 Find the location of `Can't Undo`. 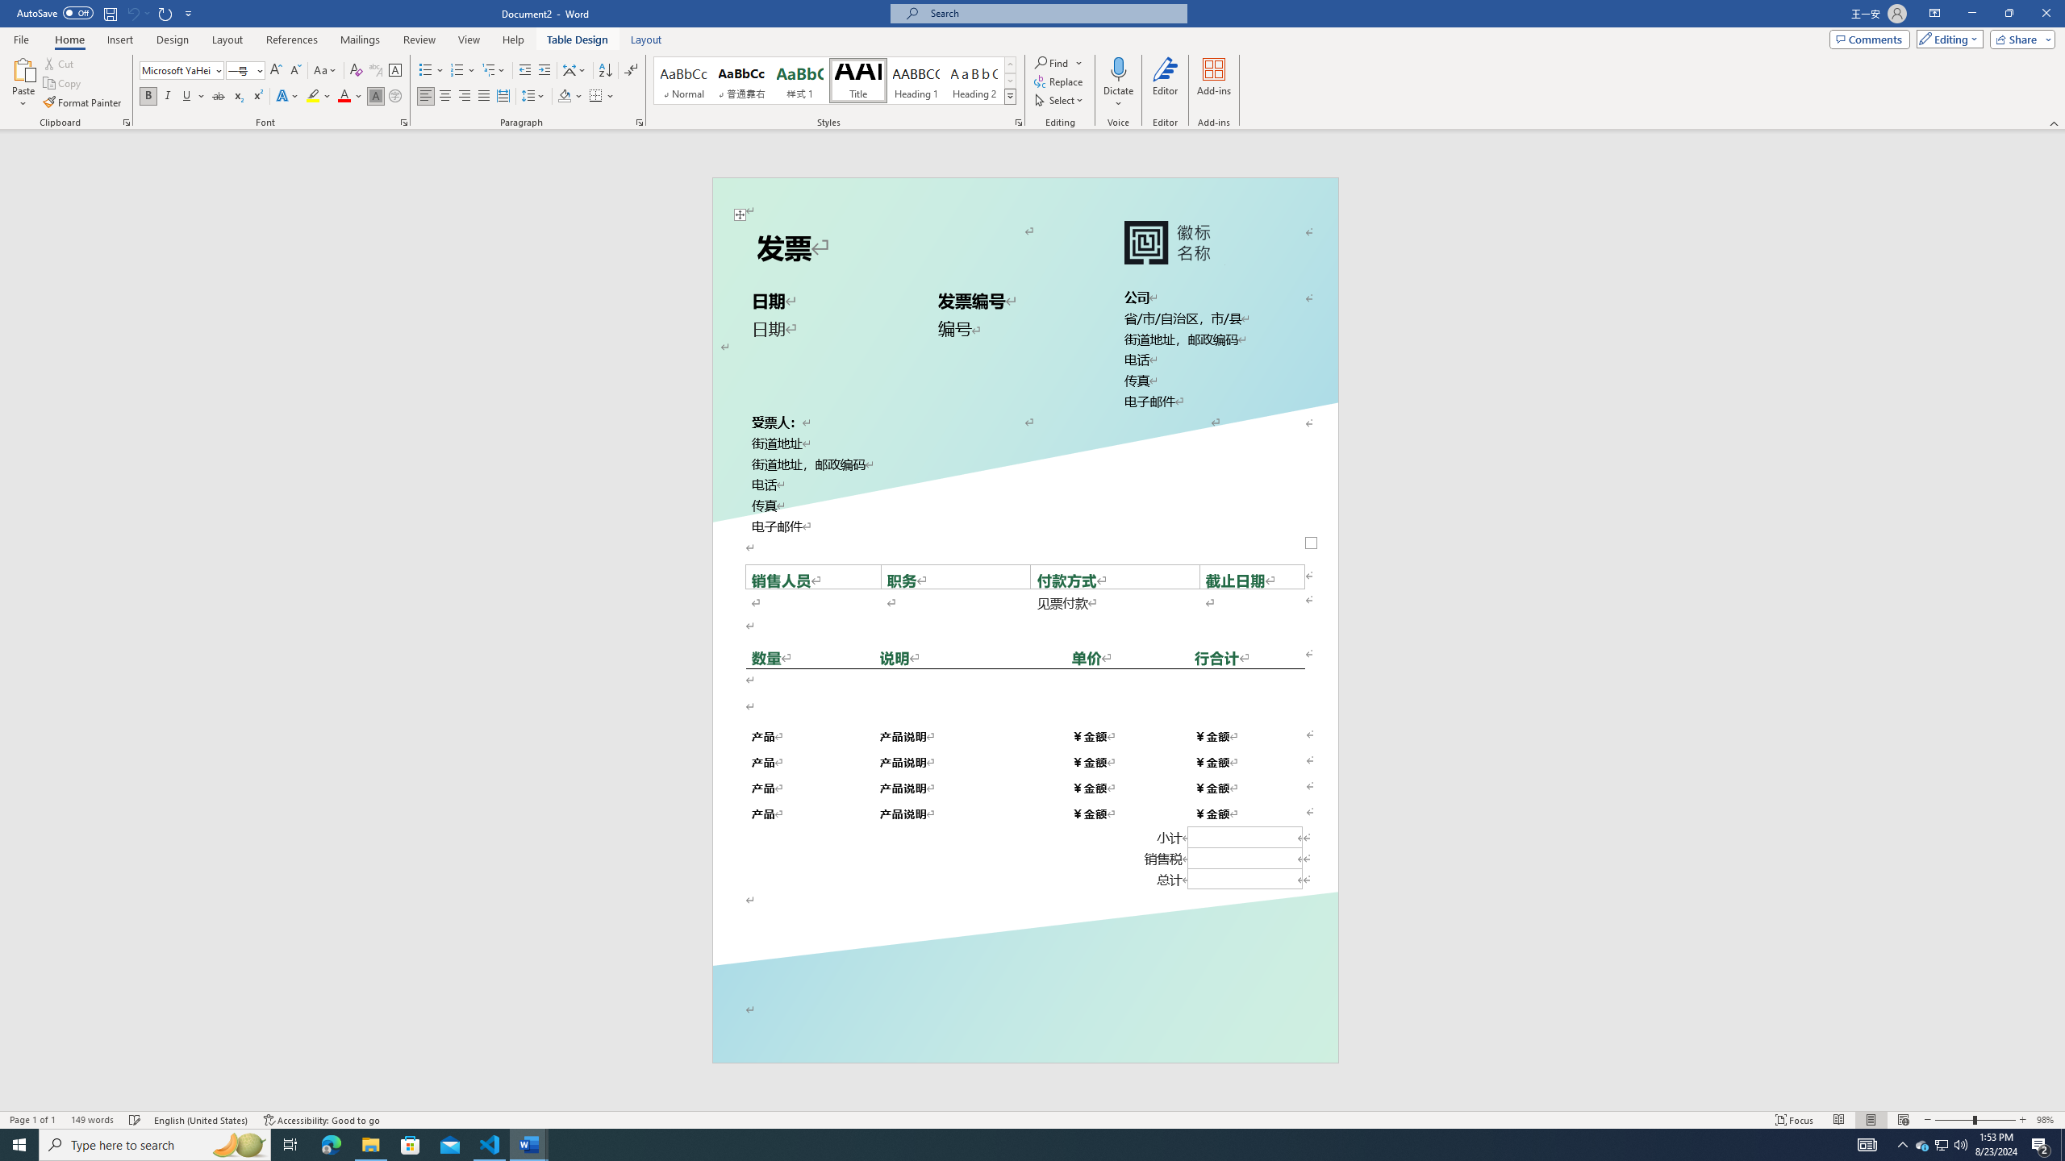

Can't Undo is located at coordinates (132, 13).